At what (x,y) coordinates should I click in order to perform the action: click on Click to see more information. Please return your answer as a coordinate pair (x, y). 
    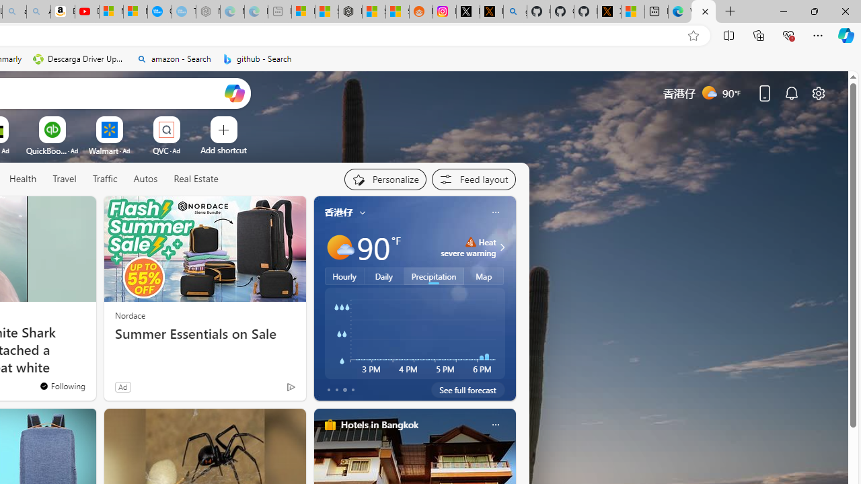
    Looking at the image, I should click on (500, 247).